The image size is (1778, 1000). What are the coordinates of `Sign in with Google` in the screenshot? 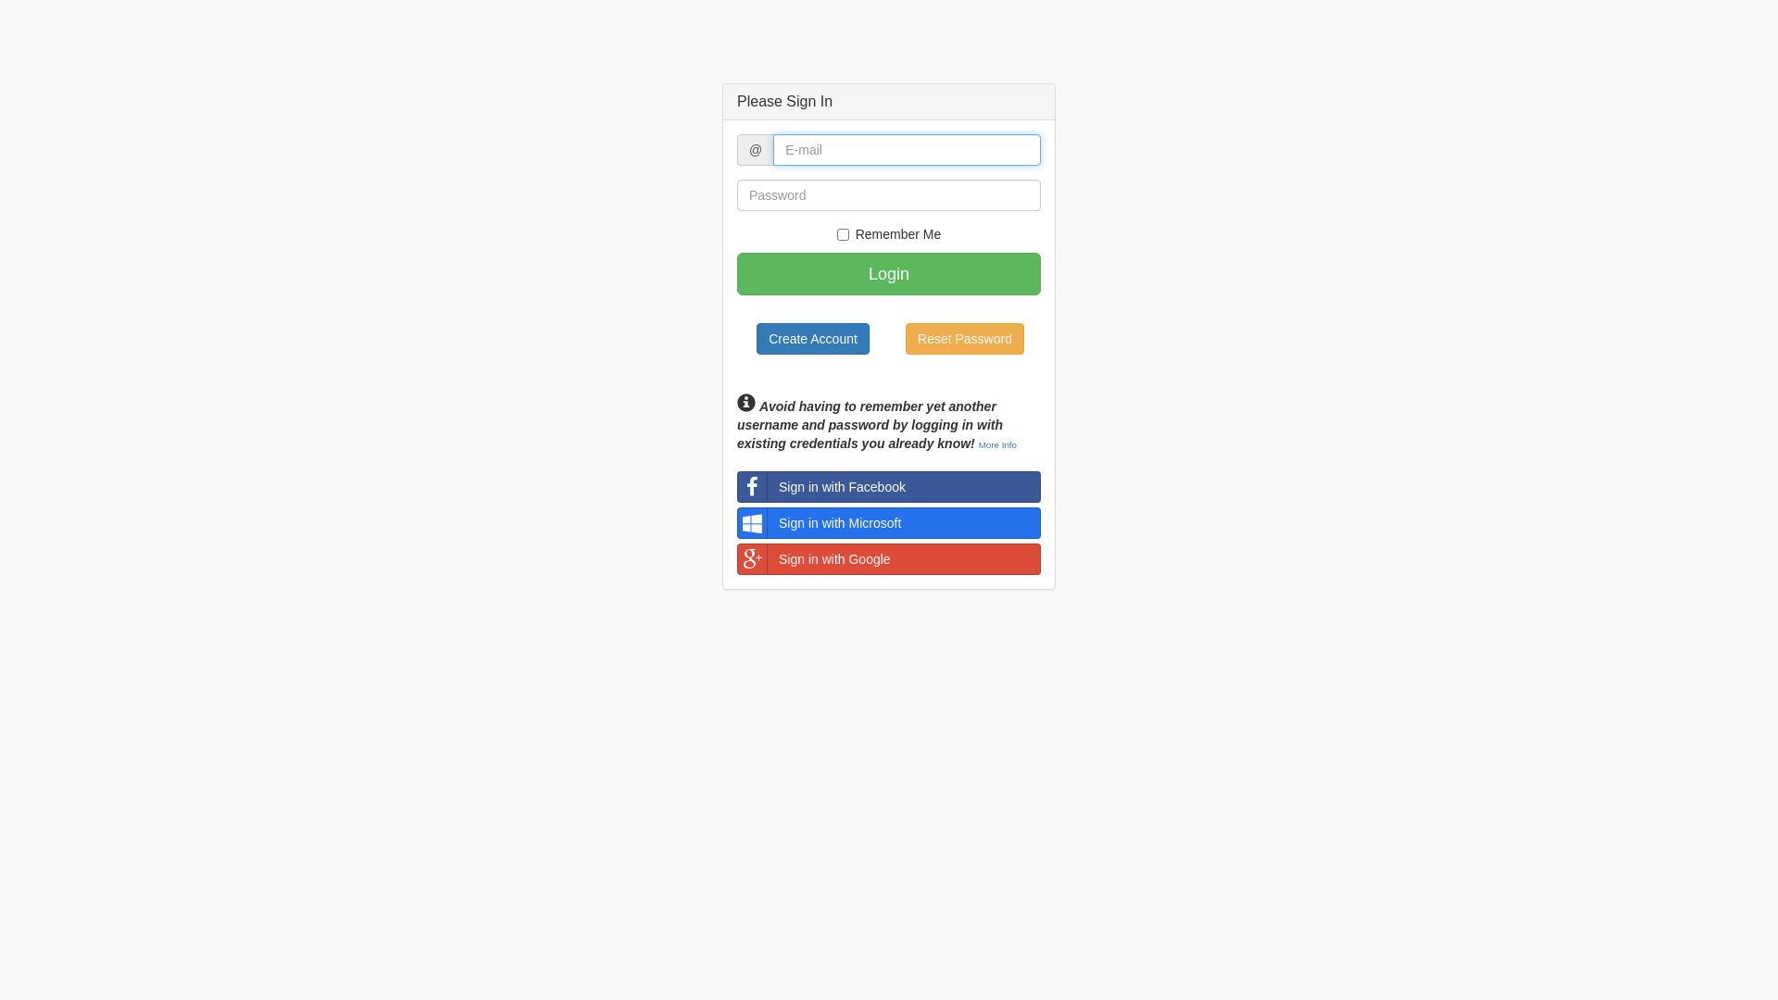 It's located at (889, 559).